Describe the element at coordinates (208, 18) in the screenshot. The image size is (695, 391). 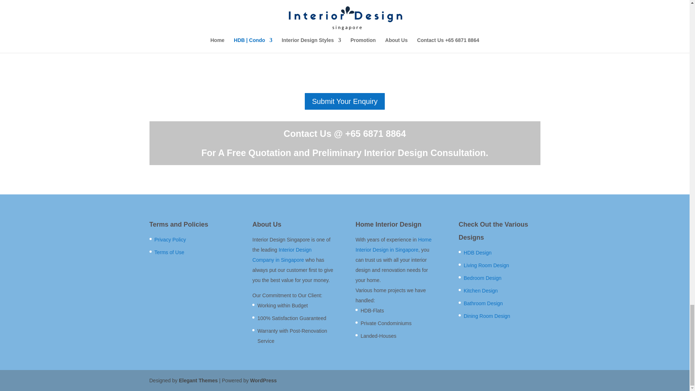
I see `professional interior design and renovation company` at that location.